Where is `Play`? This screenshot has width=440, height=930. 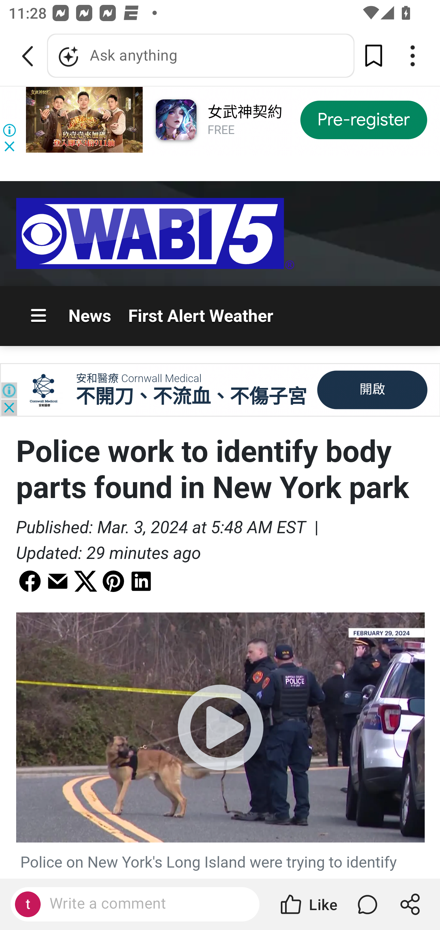 Play is located at coordinates (220, 727).